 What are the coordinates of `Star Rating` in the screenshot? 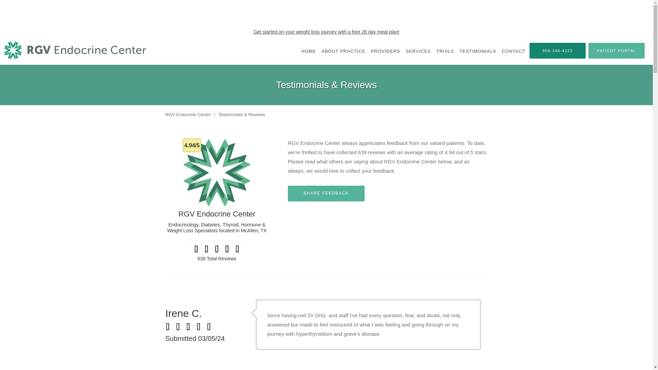 It's located at (217, 249).